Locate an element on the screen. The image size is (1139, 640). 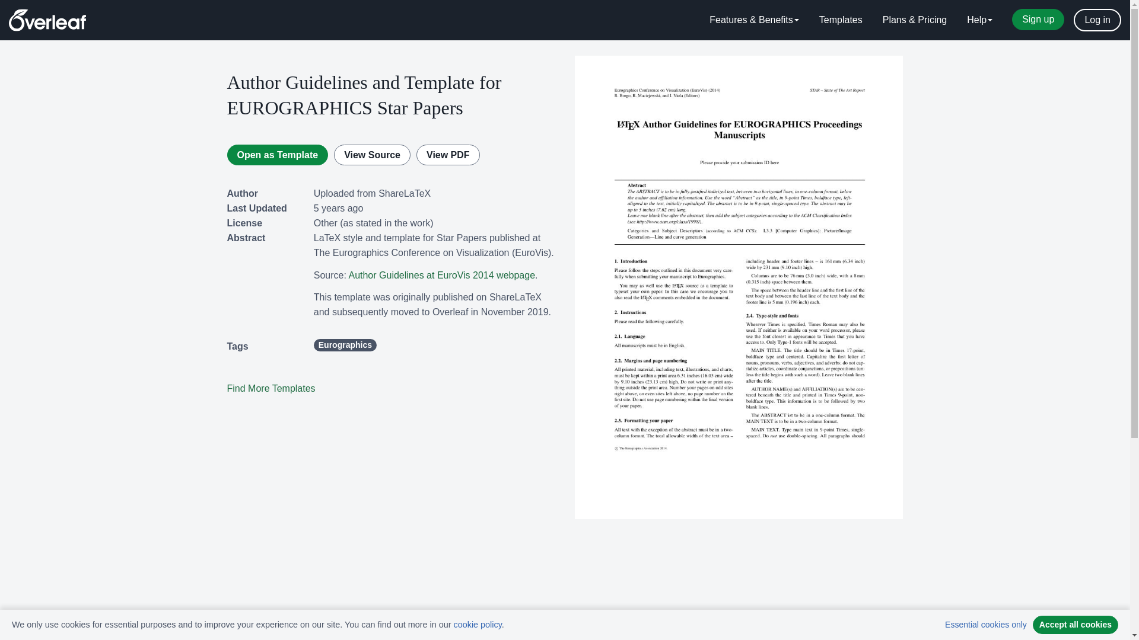
View PDF is located at coordinates (448, 155).